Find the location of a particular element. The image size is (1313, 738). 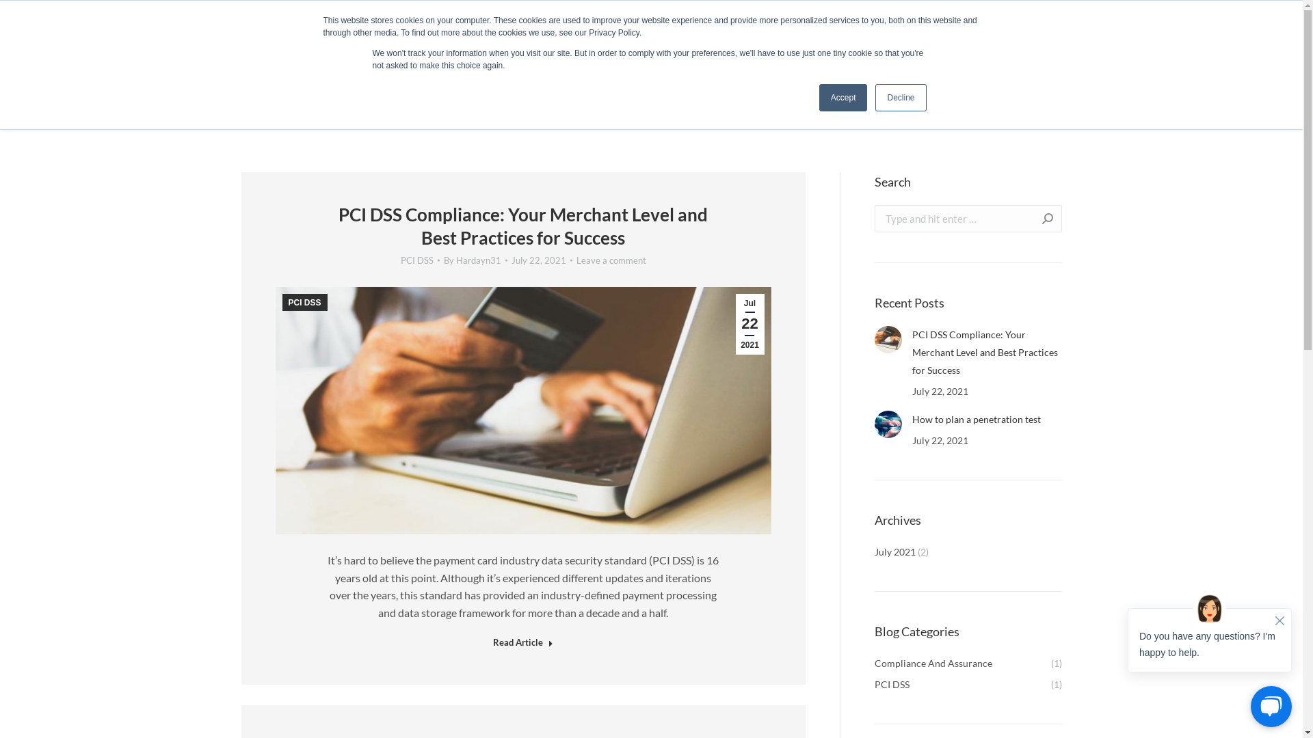

PCI DSS is located at coordinates (417, 260).